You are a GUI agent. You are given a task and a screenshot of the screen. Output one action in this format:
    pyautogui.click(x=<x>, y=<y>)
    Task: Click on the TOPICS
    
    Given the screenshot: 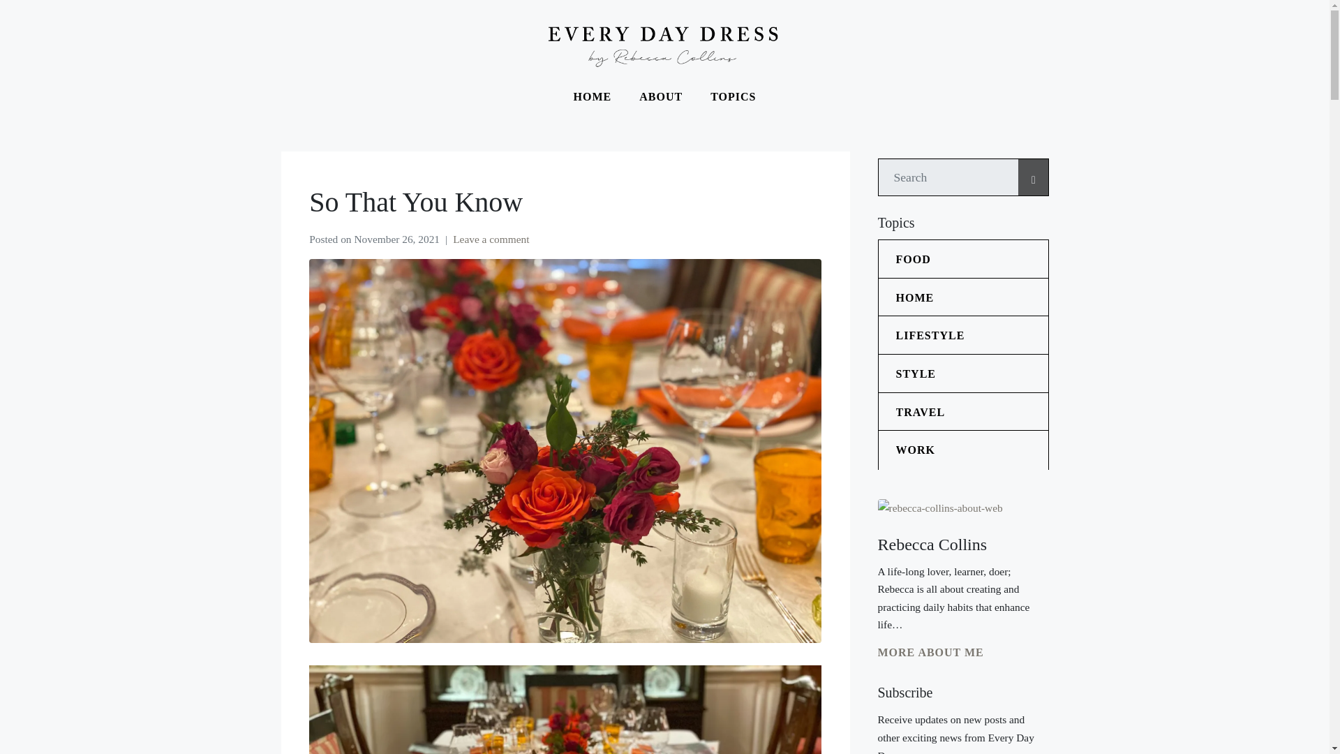 What is the action you would take?
    pyautogui.click(x=733, y=96)
    